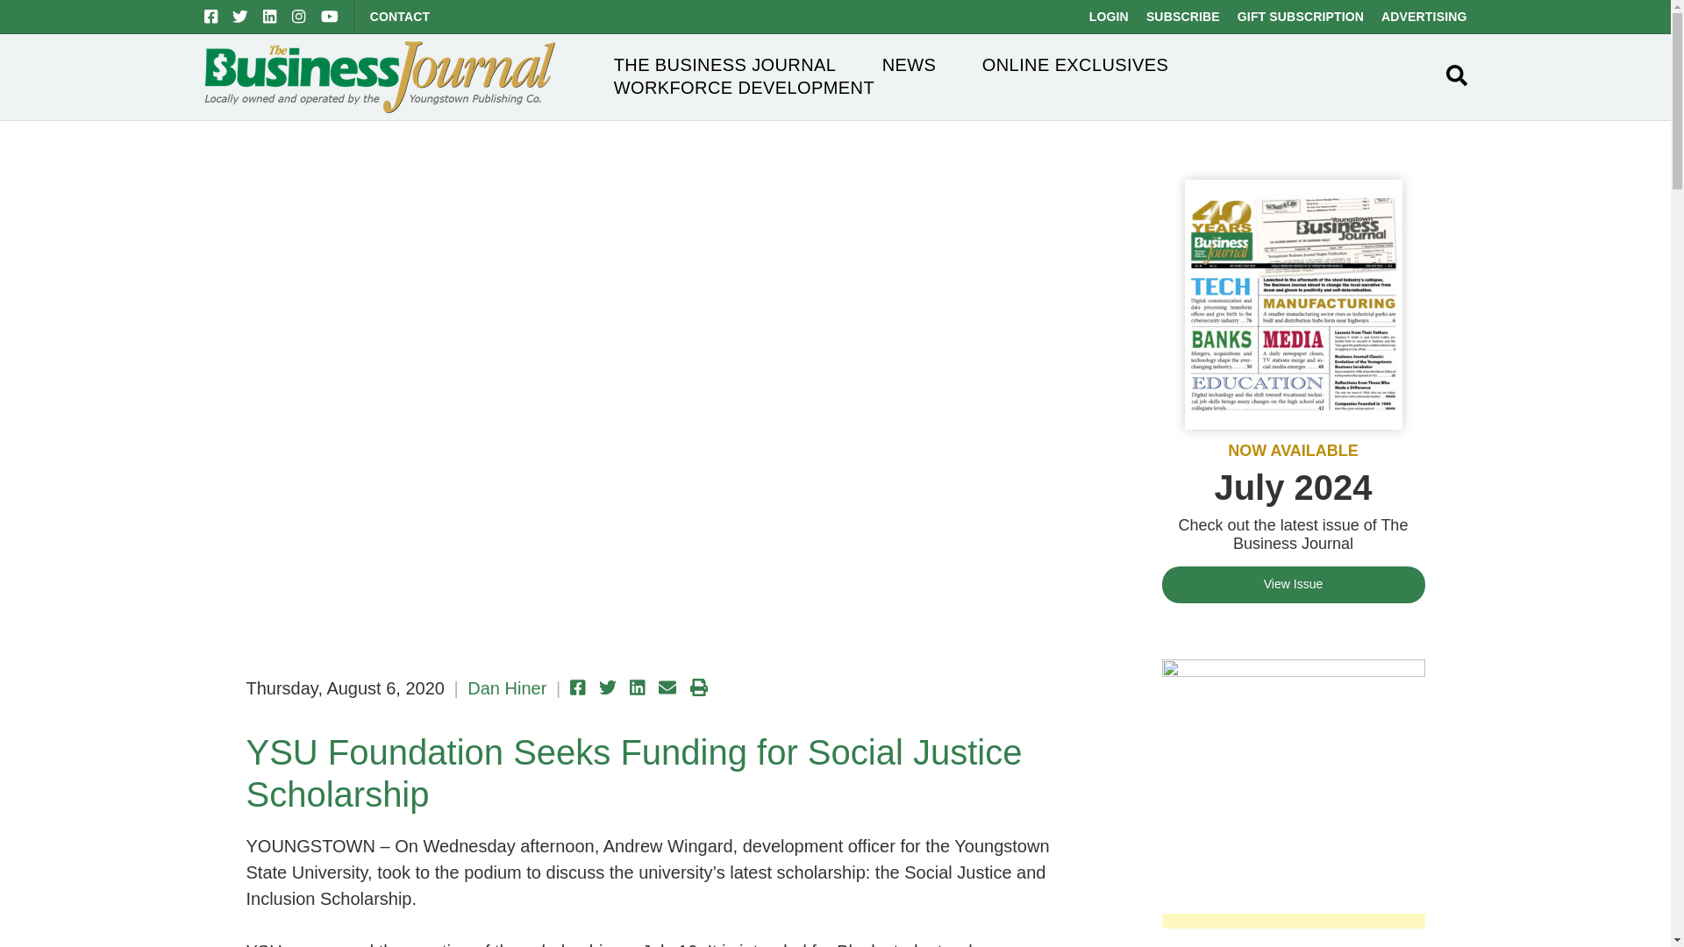  Describe the element at coordinates (239, 16) in the screenshot. I see `Twitter` at that location.